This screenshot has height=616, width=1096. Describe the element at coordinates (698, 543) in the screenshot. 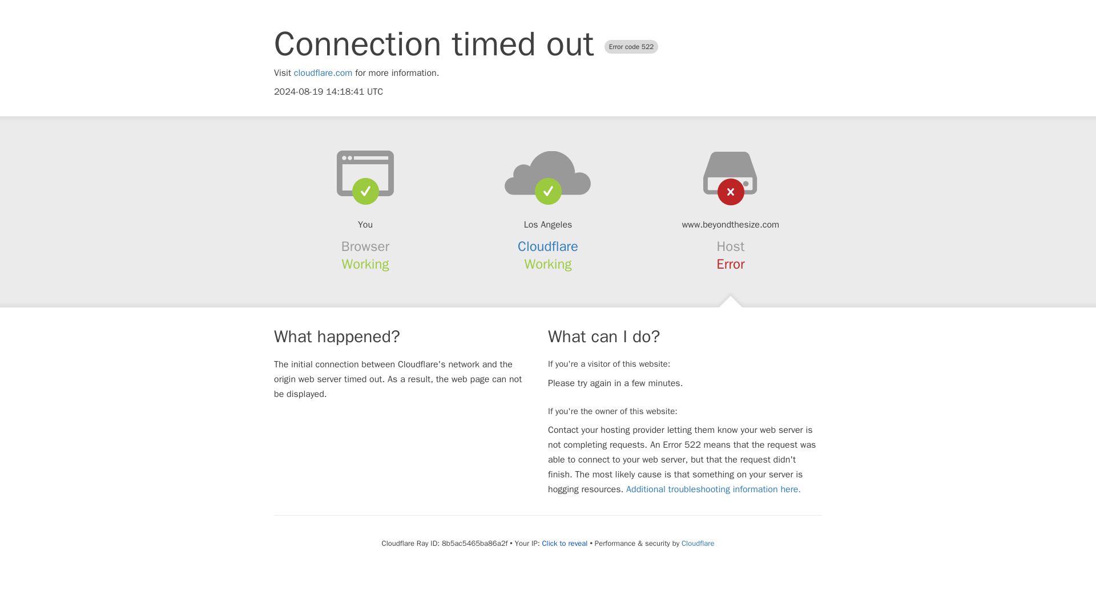

I see `Cloudflare` at that location.